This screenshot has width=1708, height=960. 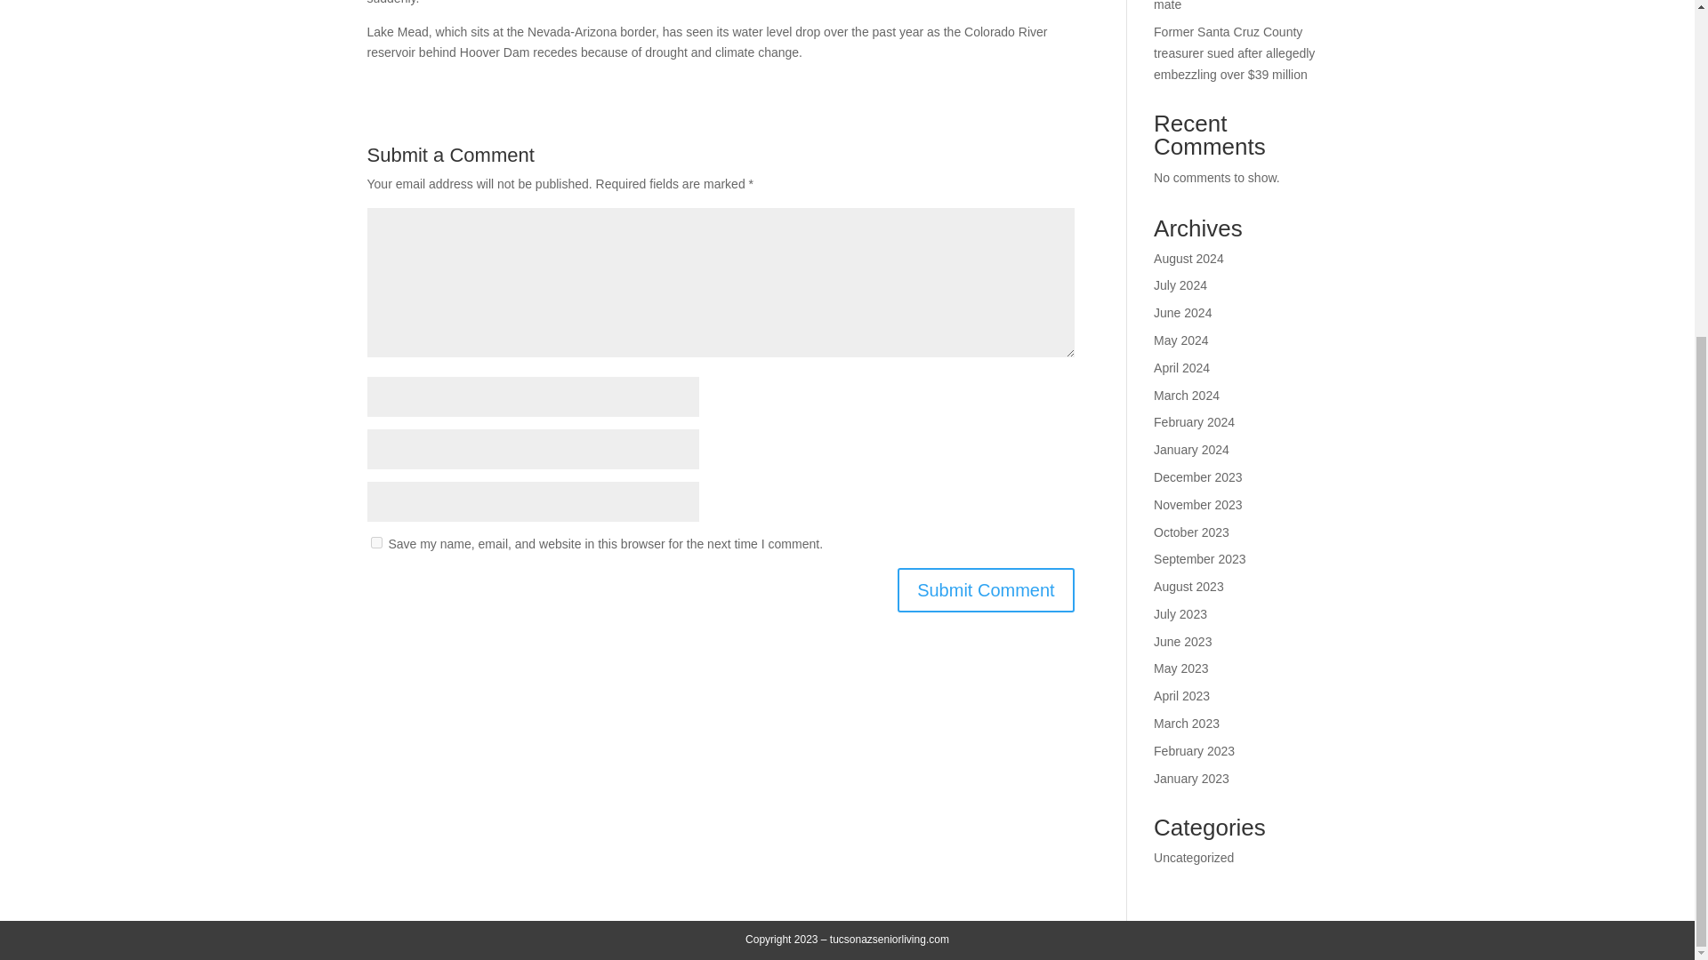 What do you see at coordinates (1194, 751) in the screenshot?
I see `February 2023` at bounding box center [1194, 751].